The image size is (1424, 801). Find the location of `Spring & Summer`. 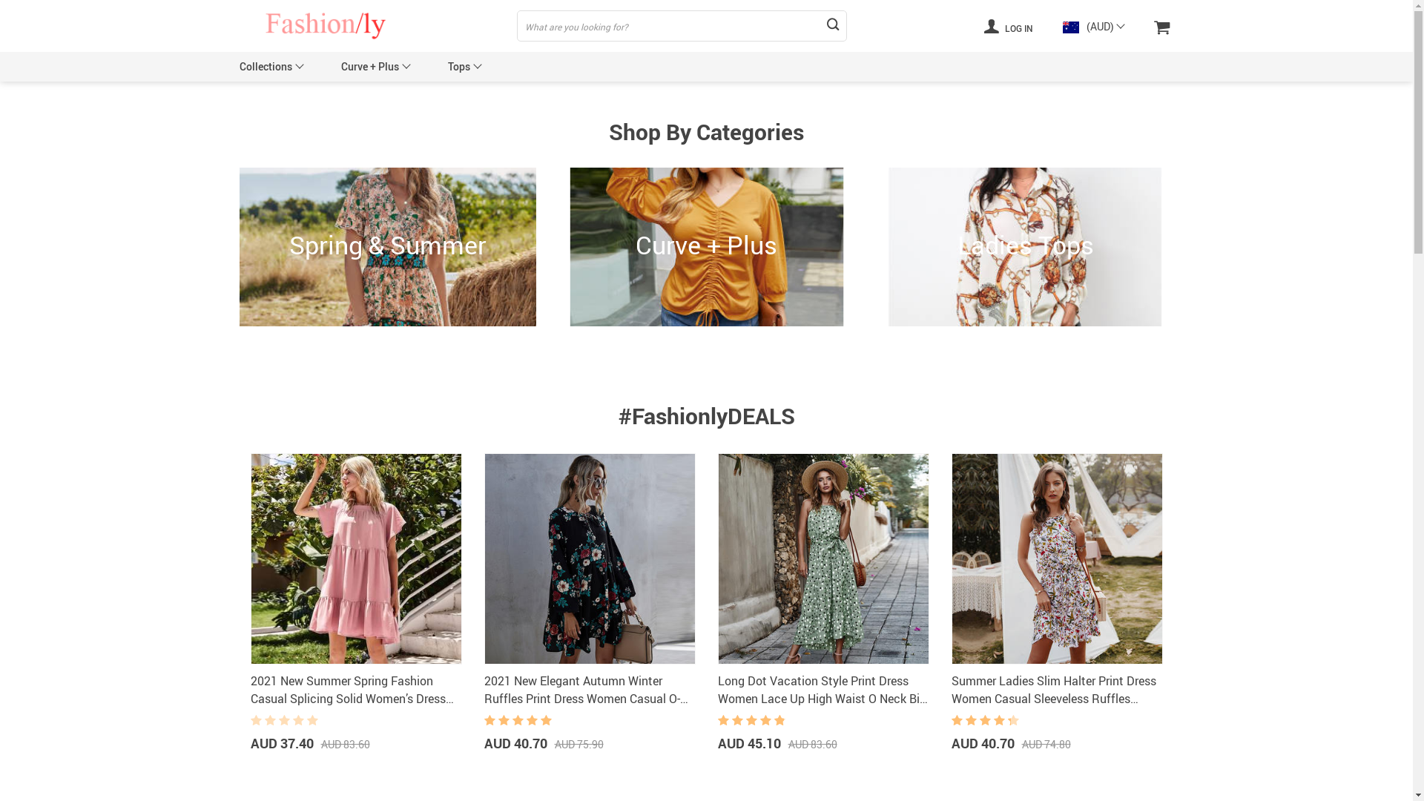

Spring & Summer is located at coordinates (387, 247).